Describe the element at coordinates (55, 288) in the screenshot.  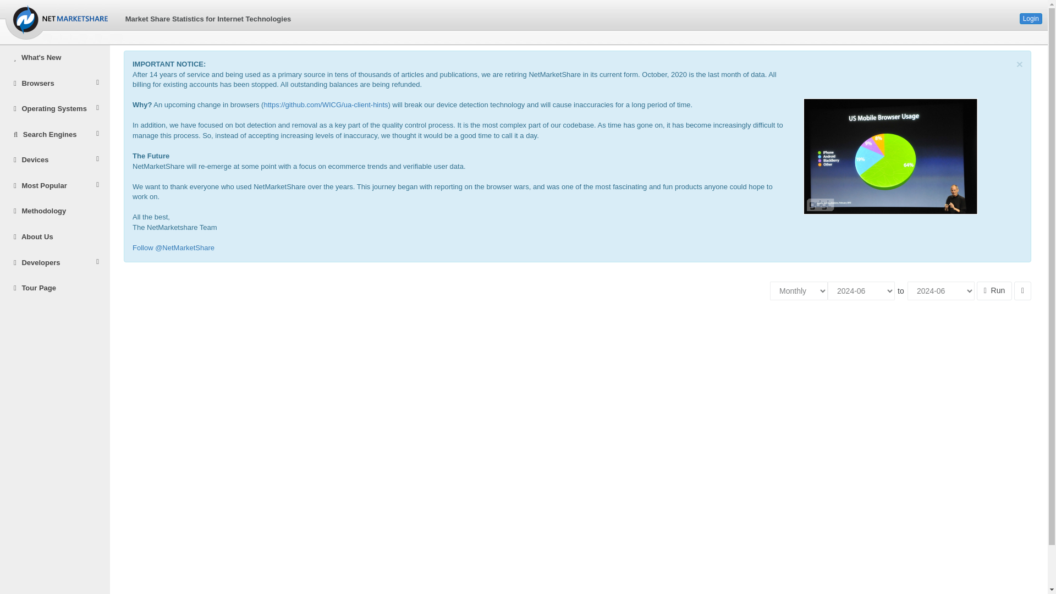
I see `Tour Page` at that location.